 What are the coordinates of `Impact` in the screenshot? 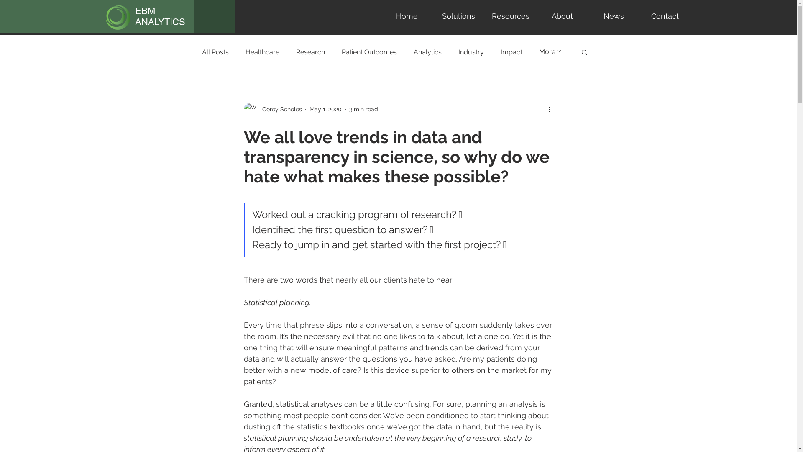 It's located at (511, 52).